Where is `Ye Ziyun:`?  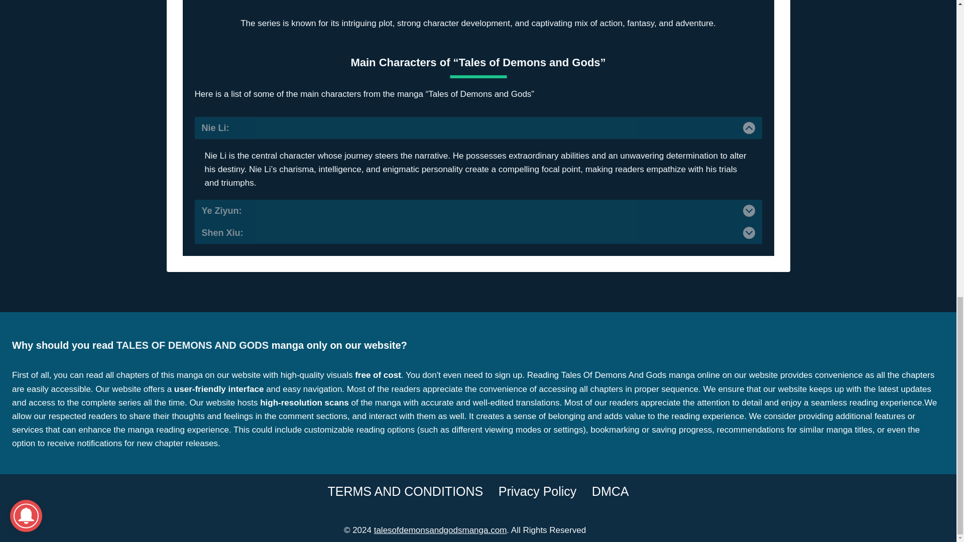 Ye Ziyun: is located at coordinates (478, 211).